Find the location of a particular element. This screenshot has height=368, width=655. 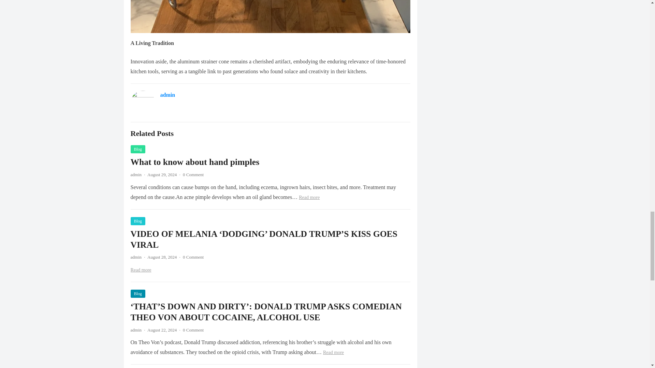

Read more is located at coordinates (333, 352).